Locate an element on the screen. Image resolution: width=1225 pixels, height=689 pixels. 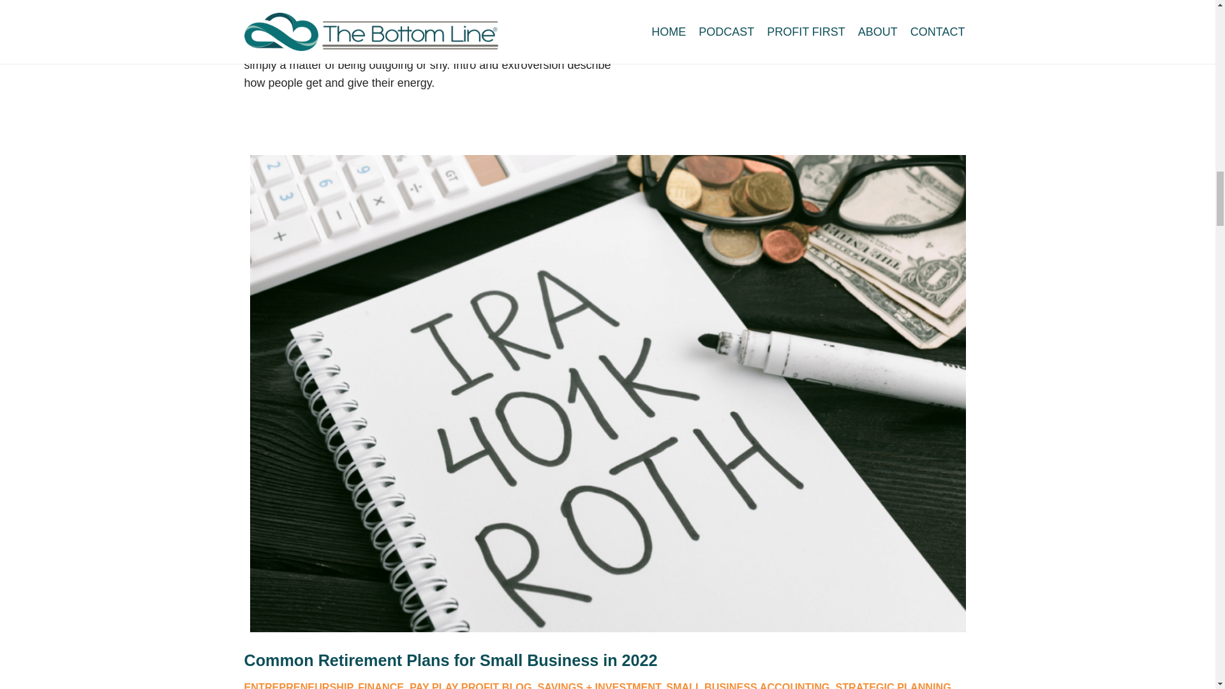
SMALL BUSINESS ACCOUNTING is located at coordinates (748, 685).